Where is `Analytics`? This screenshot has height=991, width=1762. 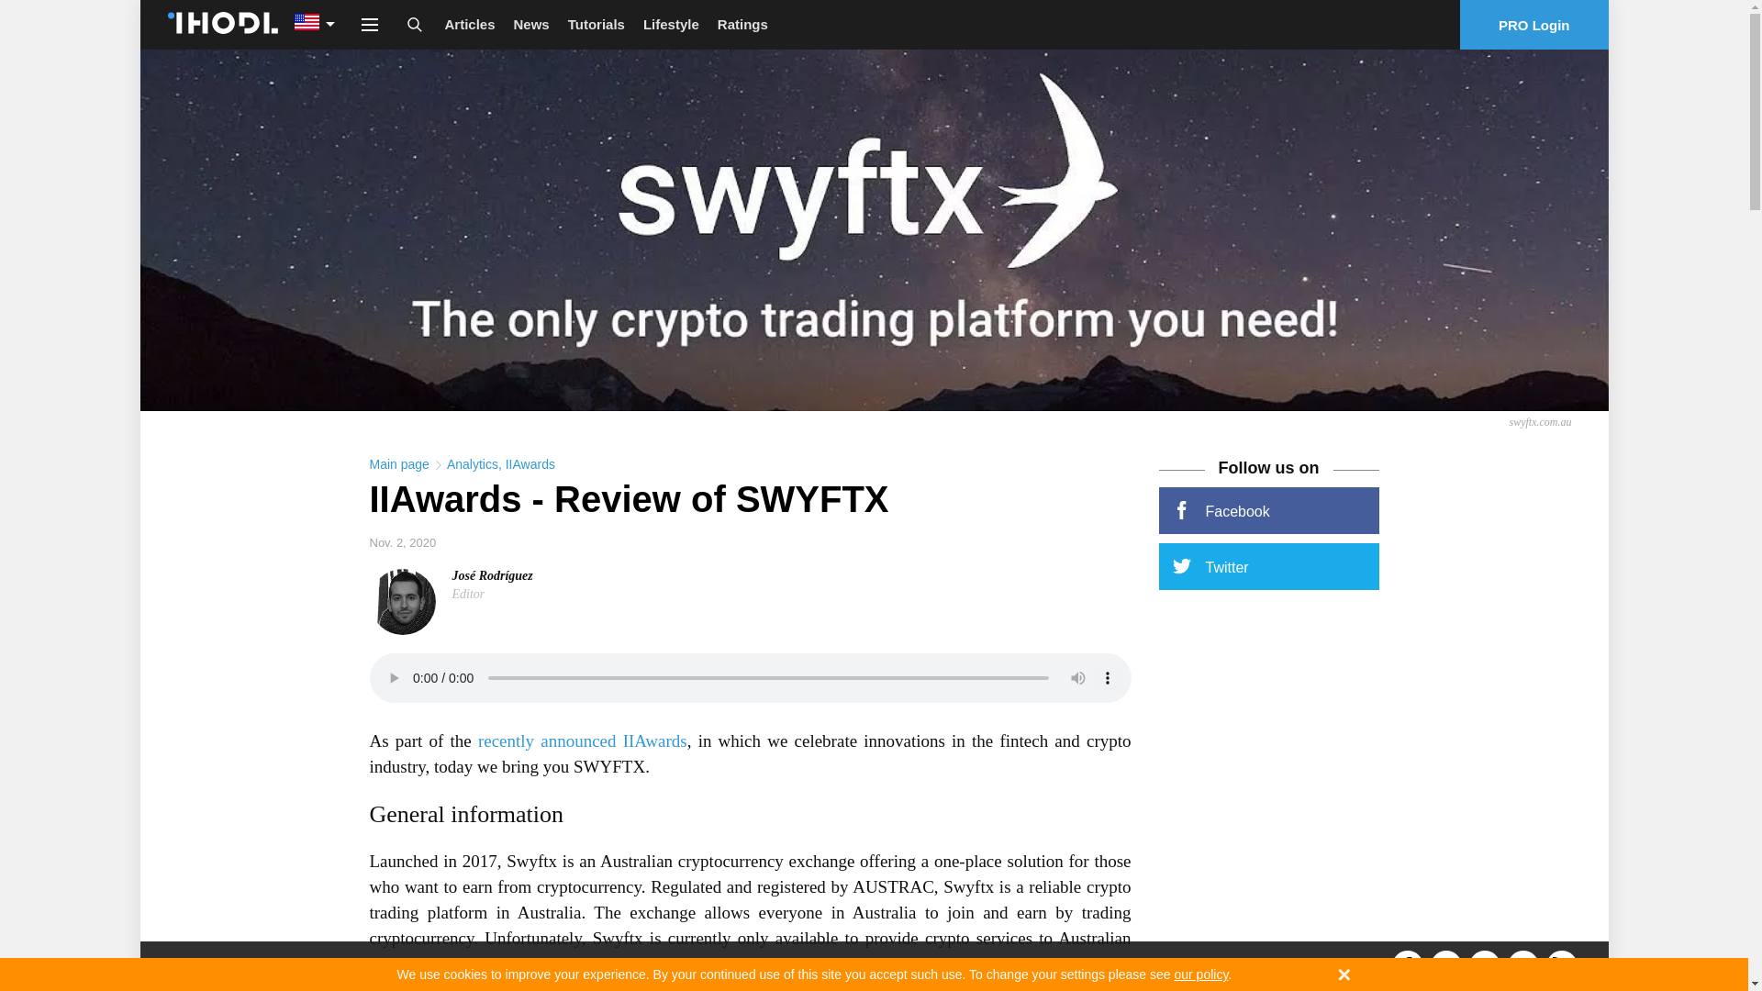 Analytics is located at coordinates (473, 464).